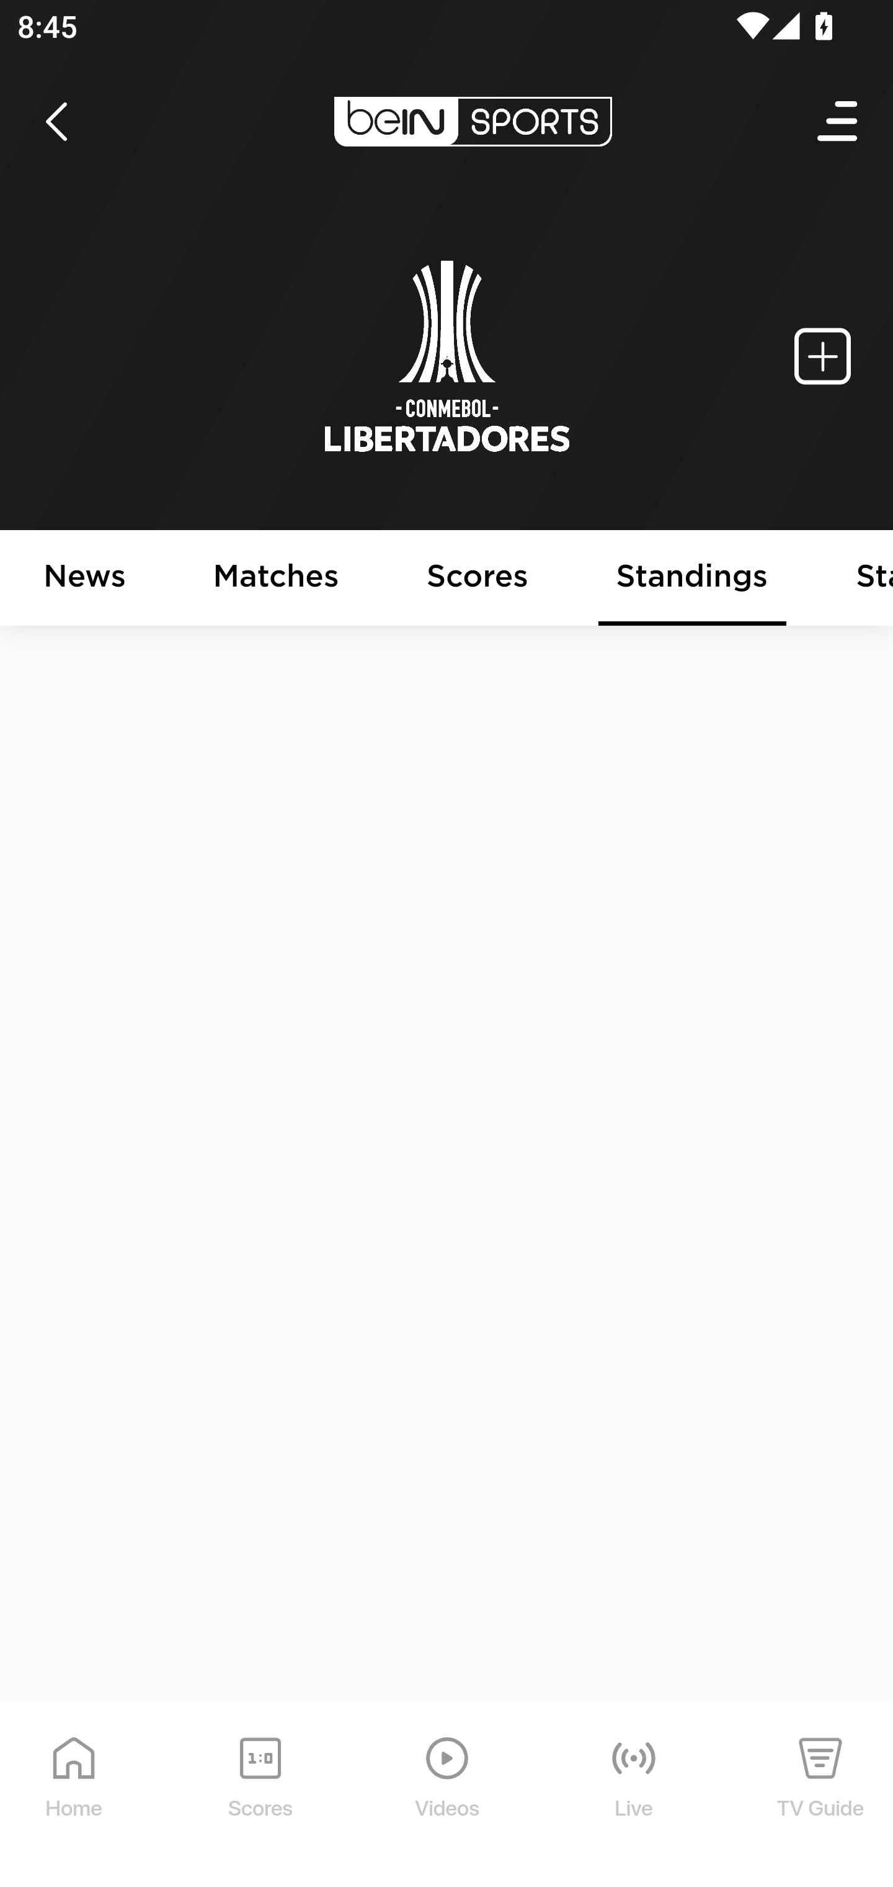 Image resolution: width=893 pixels, height=1887 pixels. Describe the element at coordinates (56, 122) in the screenshot. I see `icon back` at that location.